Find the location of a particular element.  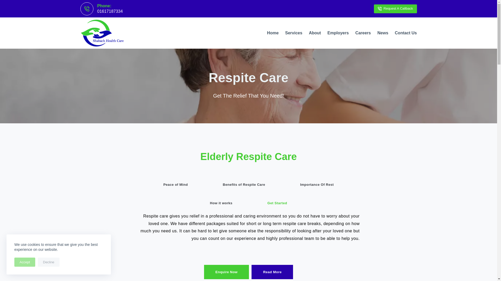

Skip to content is located at coordinates (5, 3).